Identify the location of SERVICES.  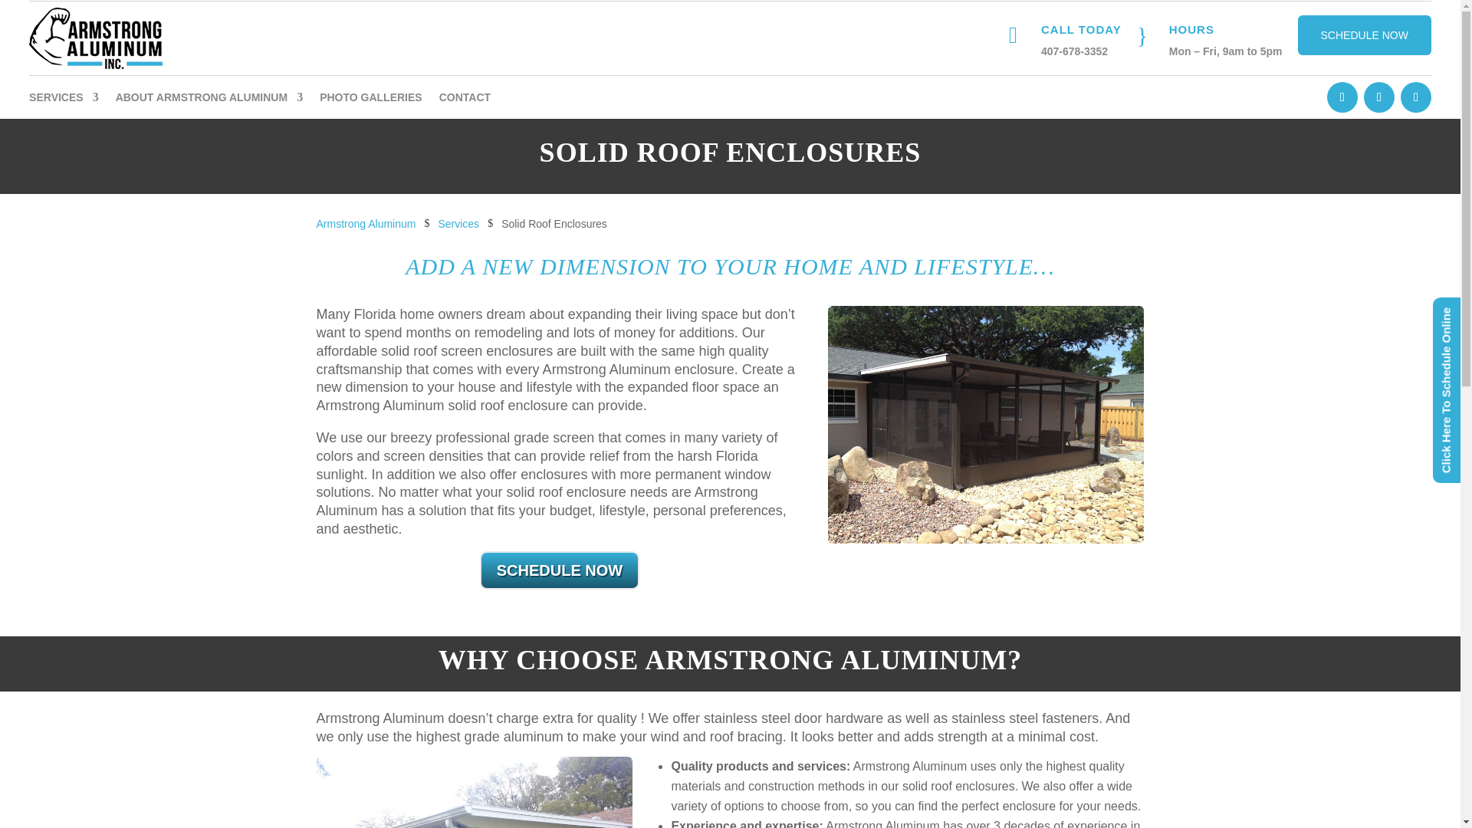
(64, 100).